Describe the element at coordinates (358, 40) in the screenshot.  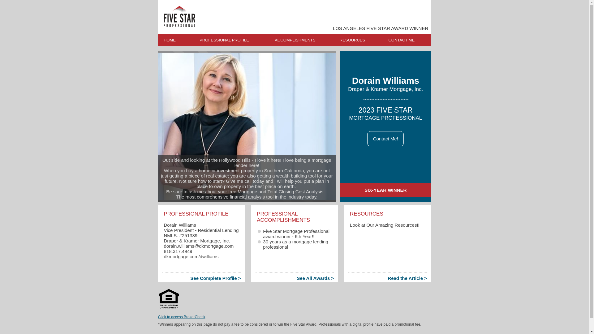
I see `RESOURCES` at that location.